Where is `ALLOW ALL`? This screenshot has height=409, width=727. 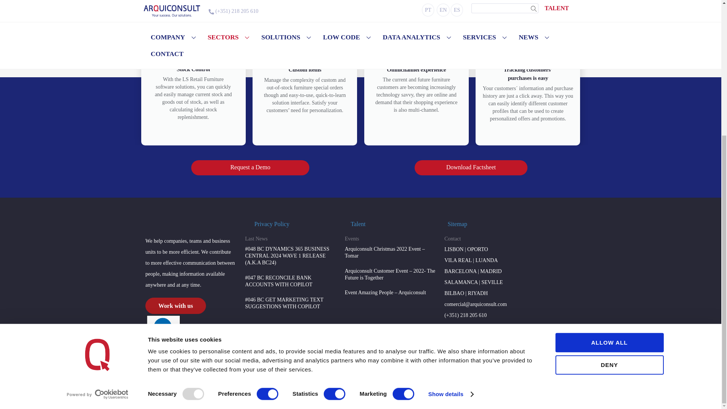 ALLOW ALL is located at coordinates (609, 145).